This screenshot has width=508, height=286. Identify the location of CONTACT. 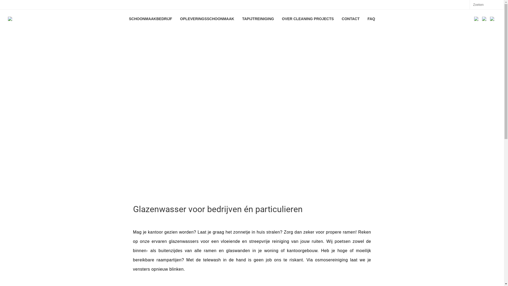
(351, 19).